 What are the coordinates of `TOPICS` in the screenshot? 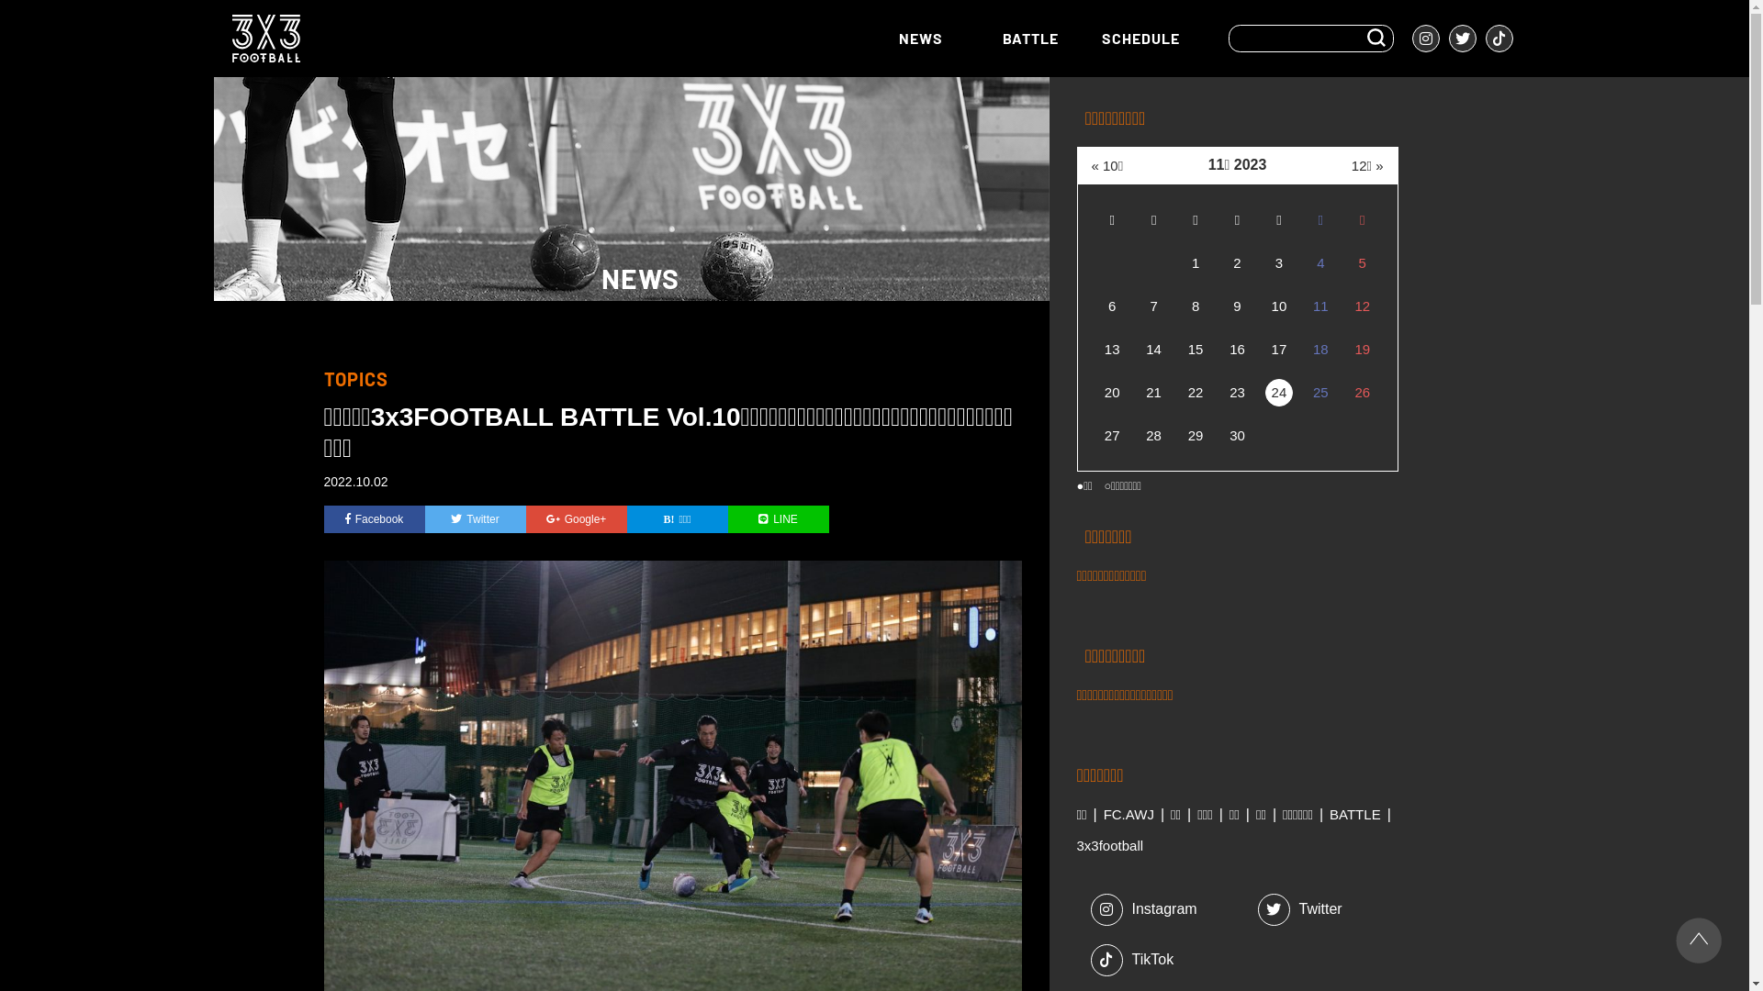 It's located at (355, 379).